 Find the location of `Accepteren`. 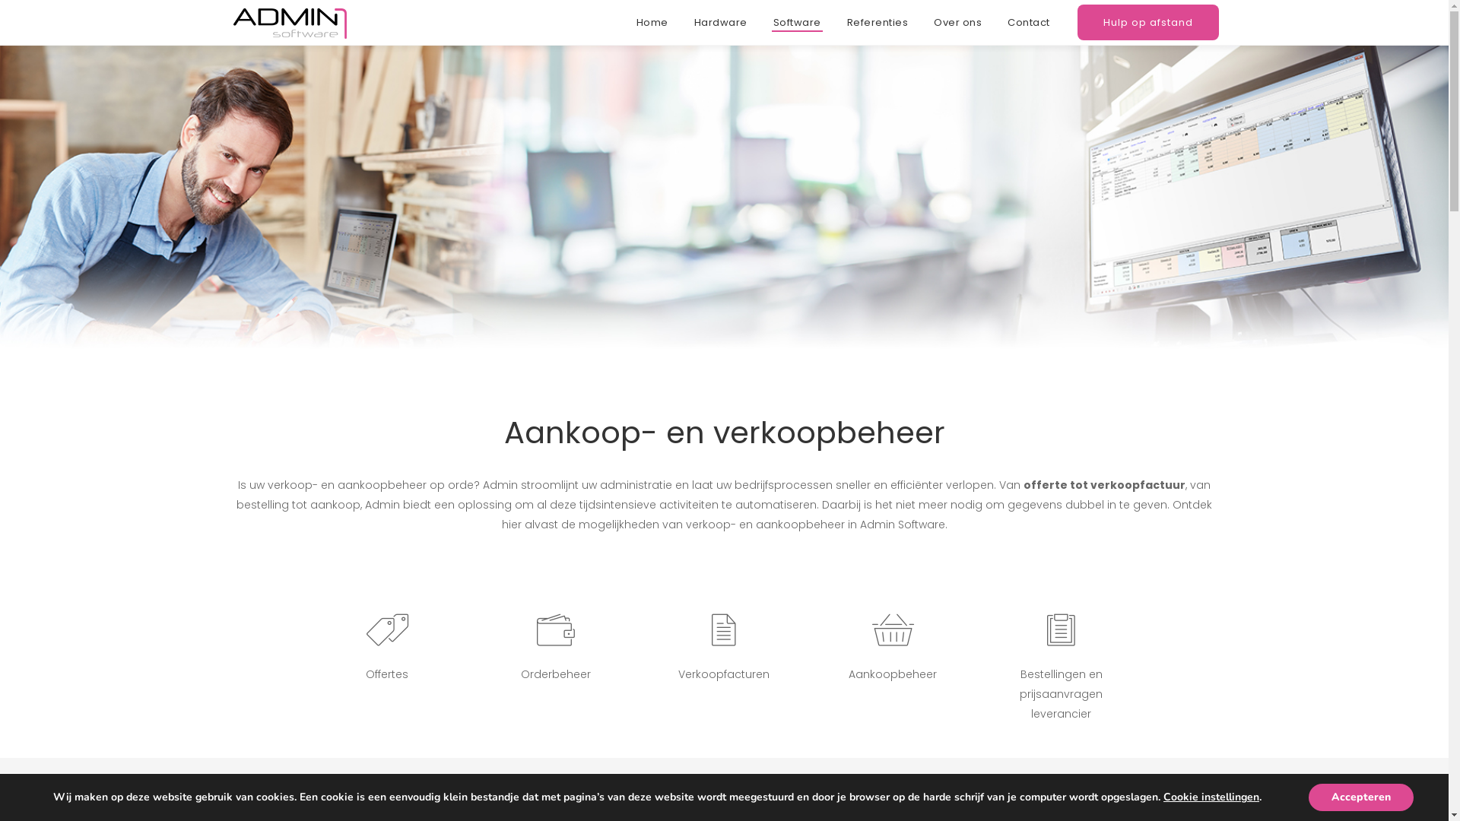

Accepteren is located at coordinates (1361, 797).